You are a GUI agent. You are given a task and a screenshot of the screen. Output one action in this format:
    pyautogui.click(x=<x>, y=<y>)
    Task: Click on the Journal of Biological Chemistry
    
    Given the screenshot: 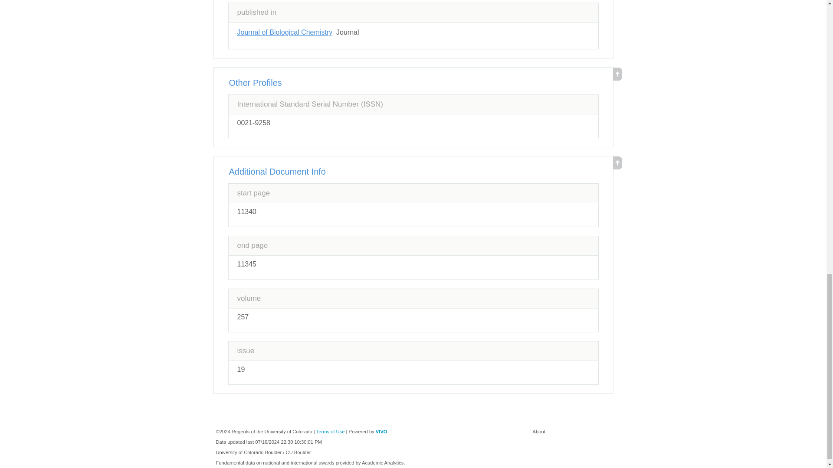 What is the action you would take?
    pyautogui.click(x=285, y=32)
    